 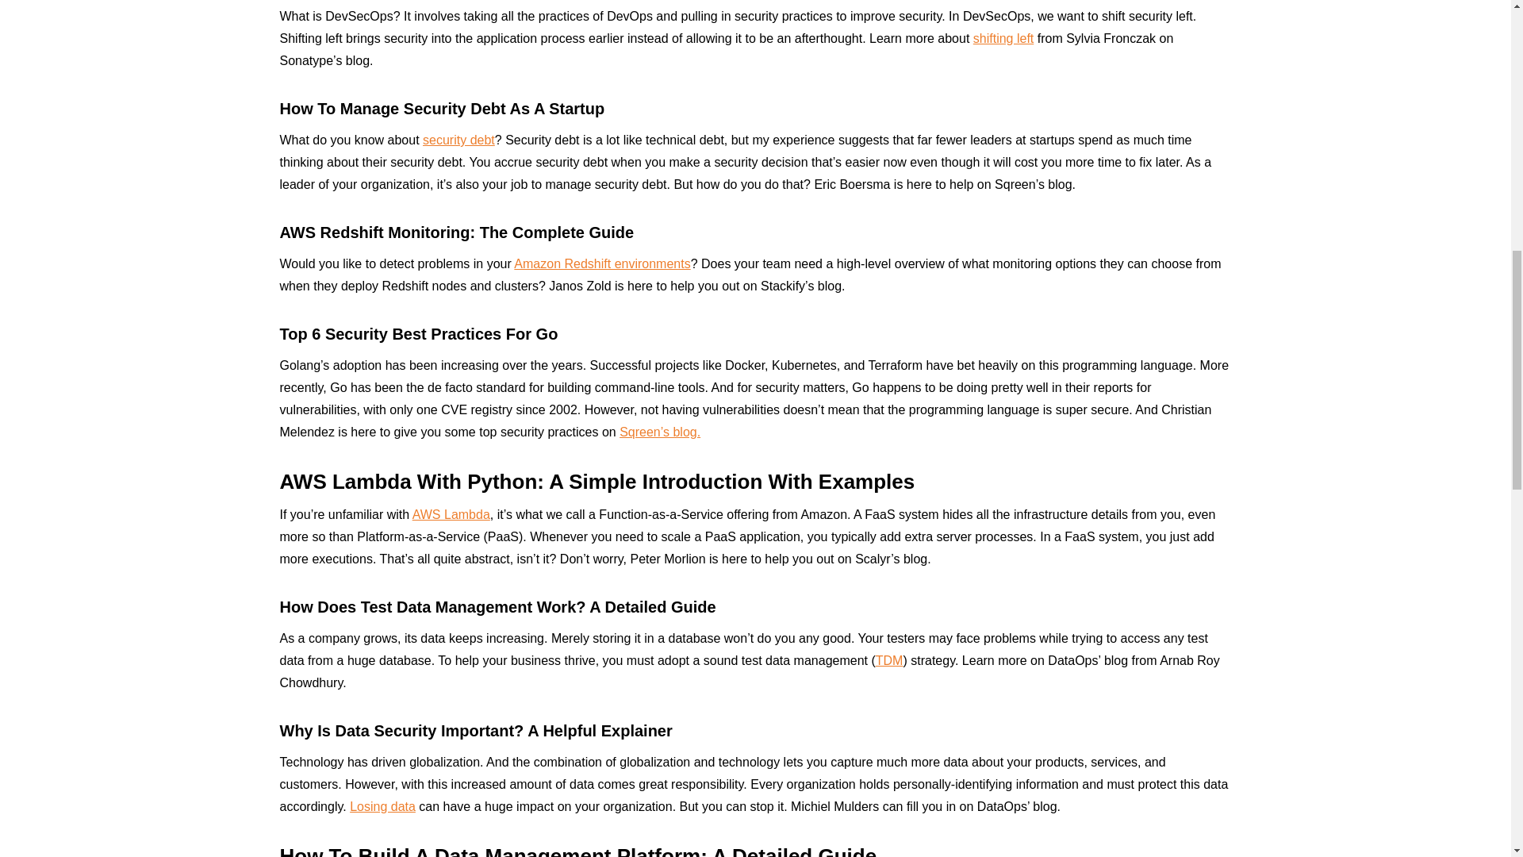 I want to click on security debt, so click(x=458, y=140).